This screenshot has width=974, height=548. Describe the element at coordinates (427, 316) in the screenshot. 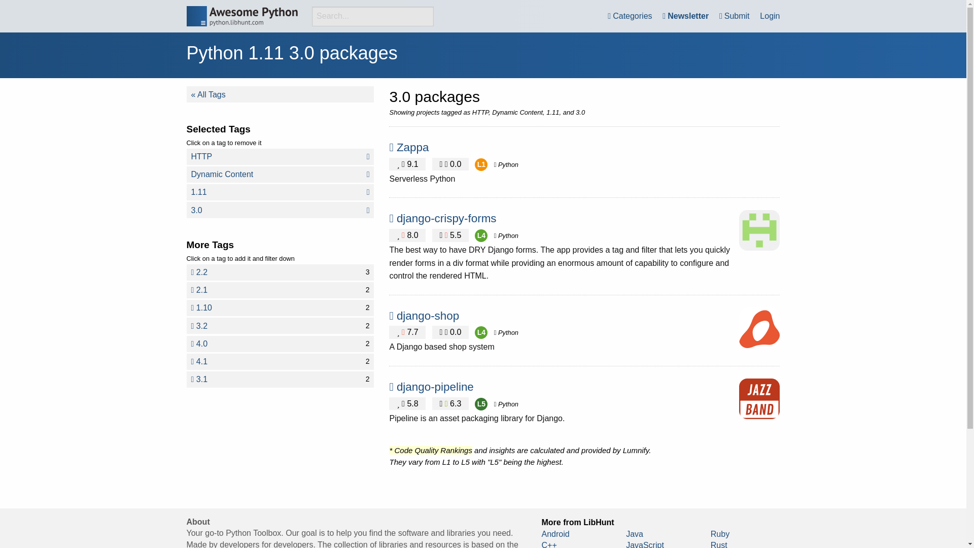

I see `Primary programming language` at that location.